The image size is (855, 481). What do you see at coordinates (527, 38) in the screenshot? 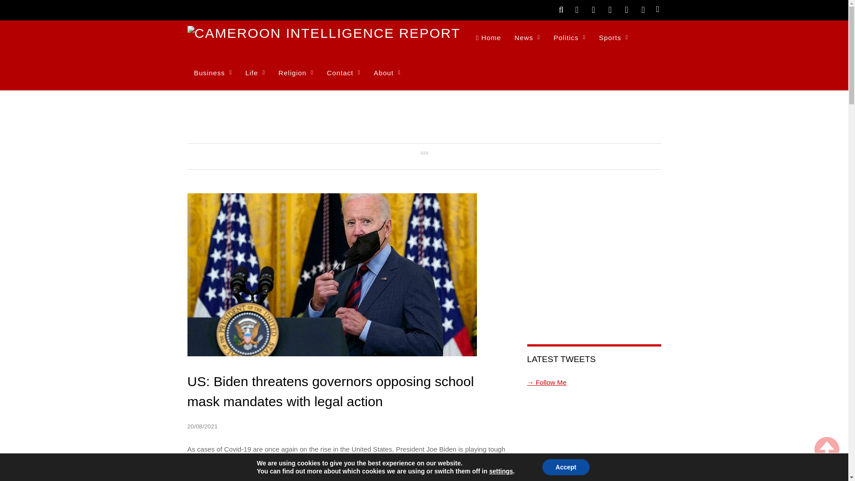
I see `News` at bounding box center [527, 38].